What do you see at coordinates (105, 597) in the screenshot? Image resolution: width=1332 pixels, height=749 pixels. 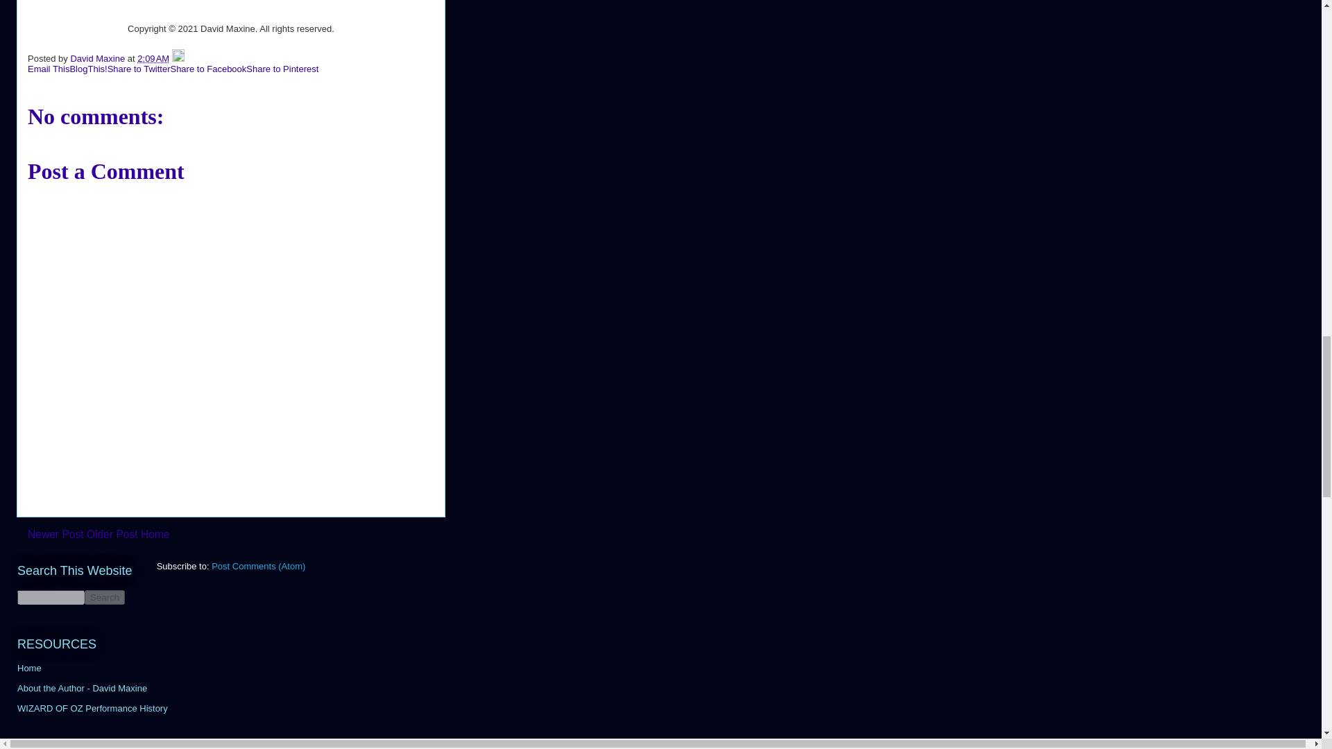 I see `search` at bounding box center [105, 597].